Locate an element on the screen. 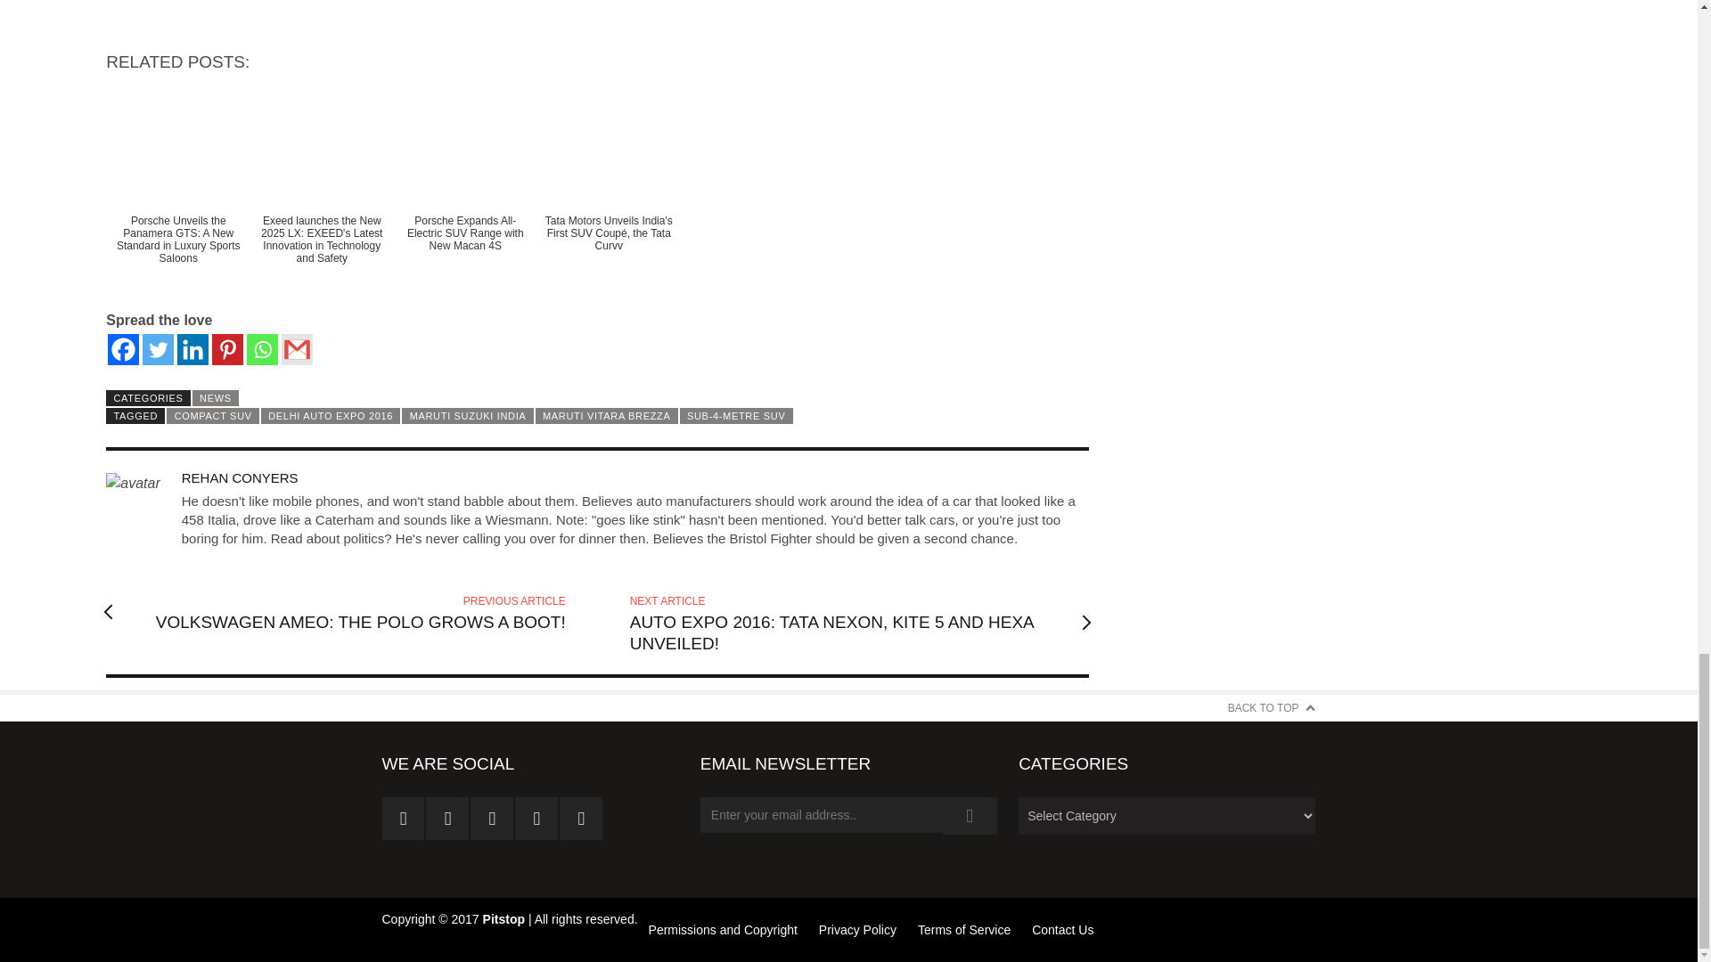 The image size is (1711, 962). Google Gmail is located at coordinates (298, 349).